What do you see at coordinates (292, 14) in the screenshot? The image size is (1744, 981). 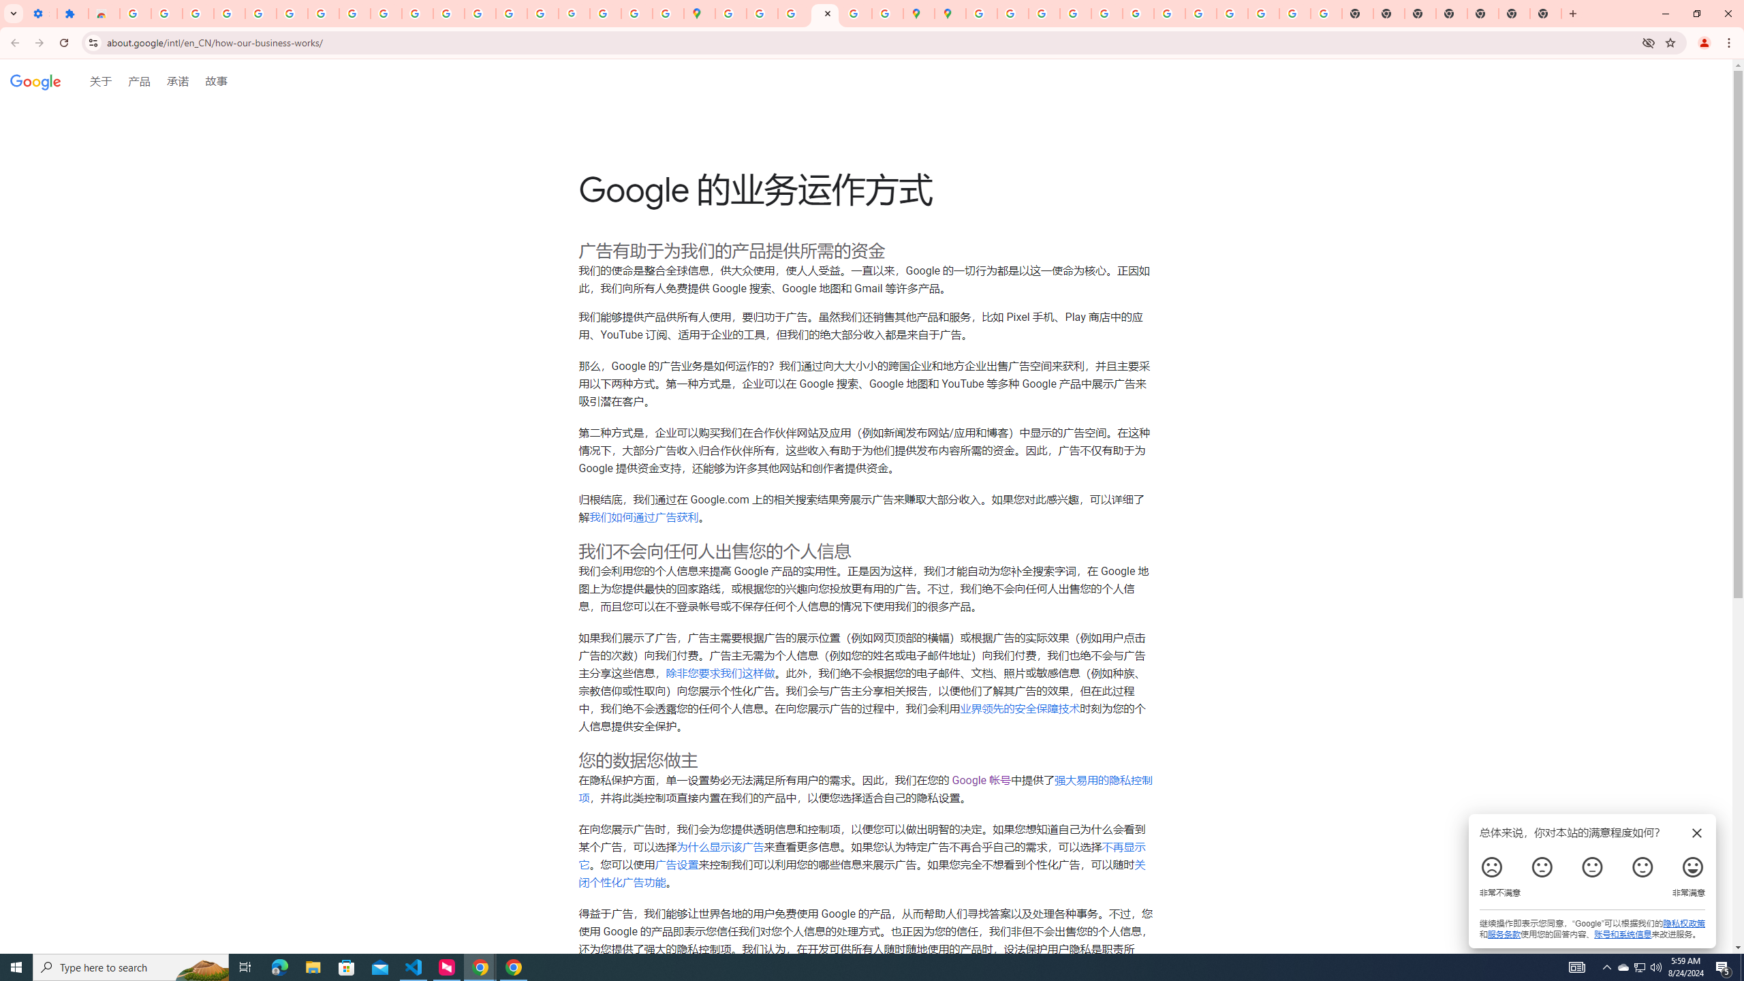 I see `Sign in - Google Accounts` at bounding box center [292, 14].